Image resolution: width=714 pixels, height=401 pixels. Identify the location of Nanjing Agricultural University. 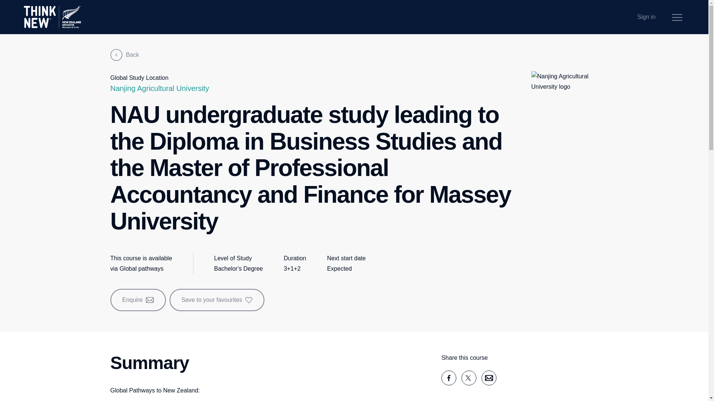
(159, 88).